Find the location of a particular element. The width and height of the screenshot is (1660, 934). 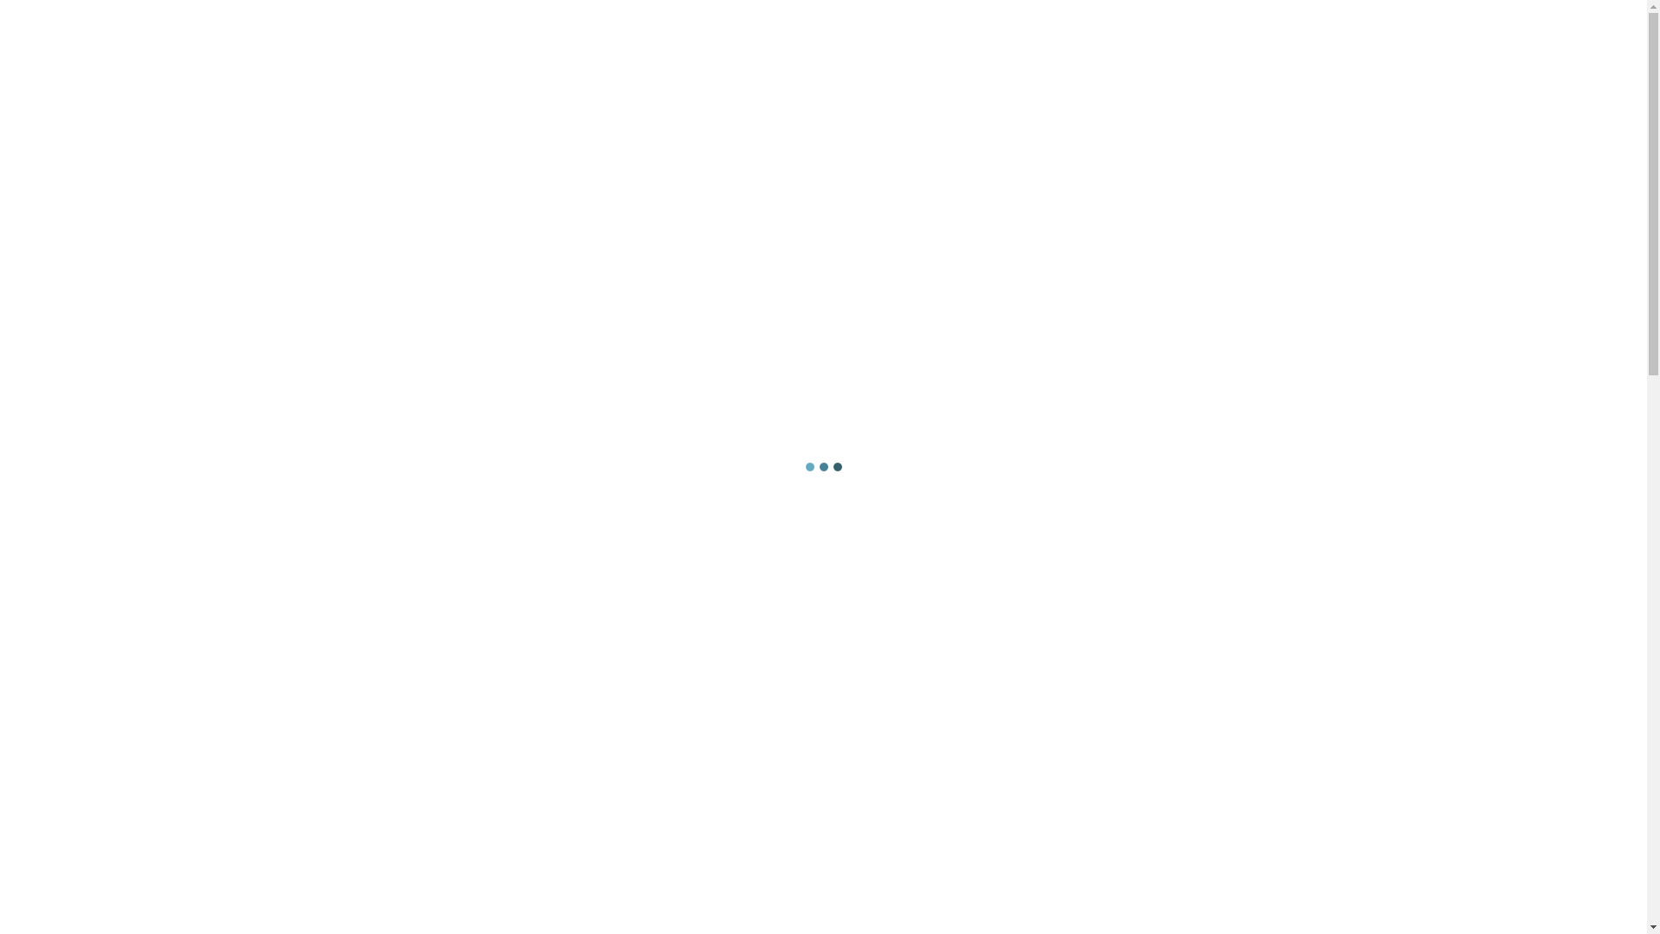

Faq is located at coordinates (486, 221).